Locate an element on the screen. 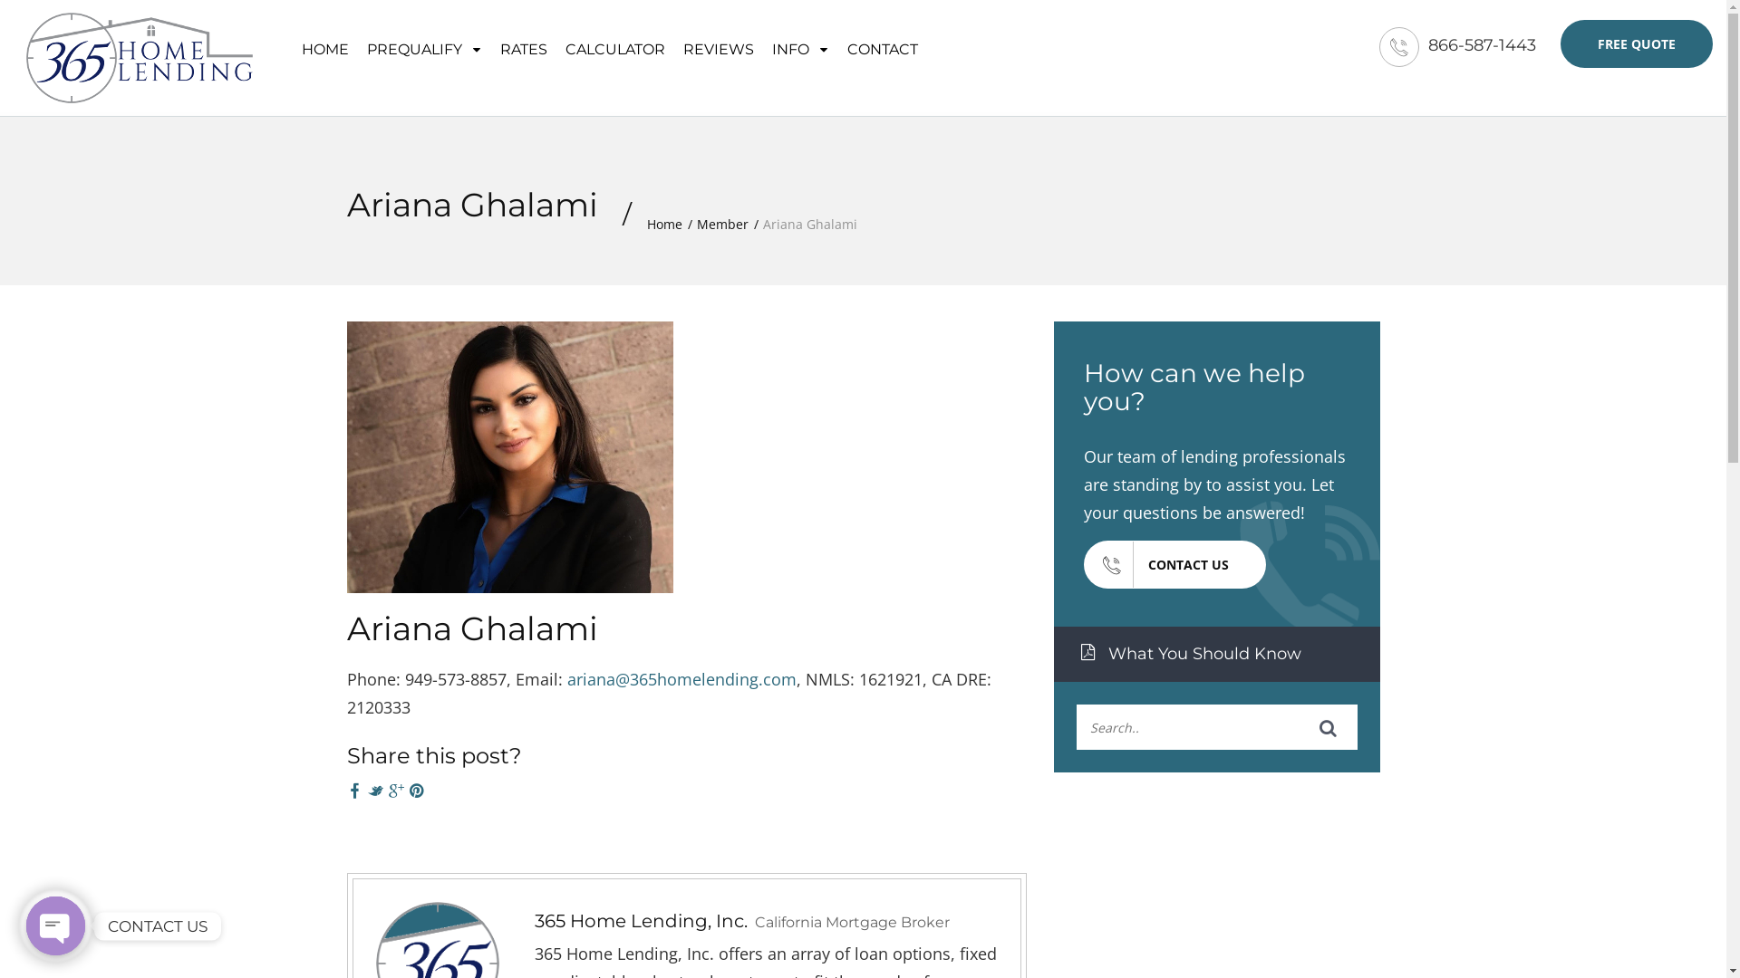 The height and width of the screenshot is (978, 1740). What You Should Know is located at coordinates (1216, 655).